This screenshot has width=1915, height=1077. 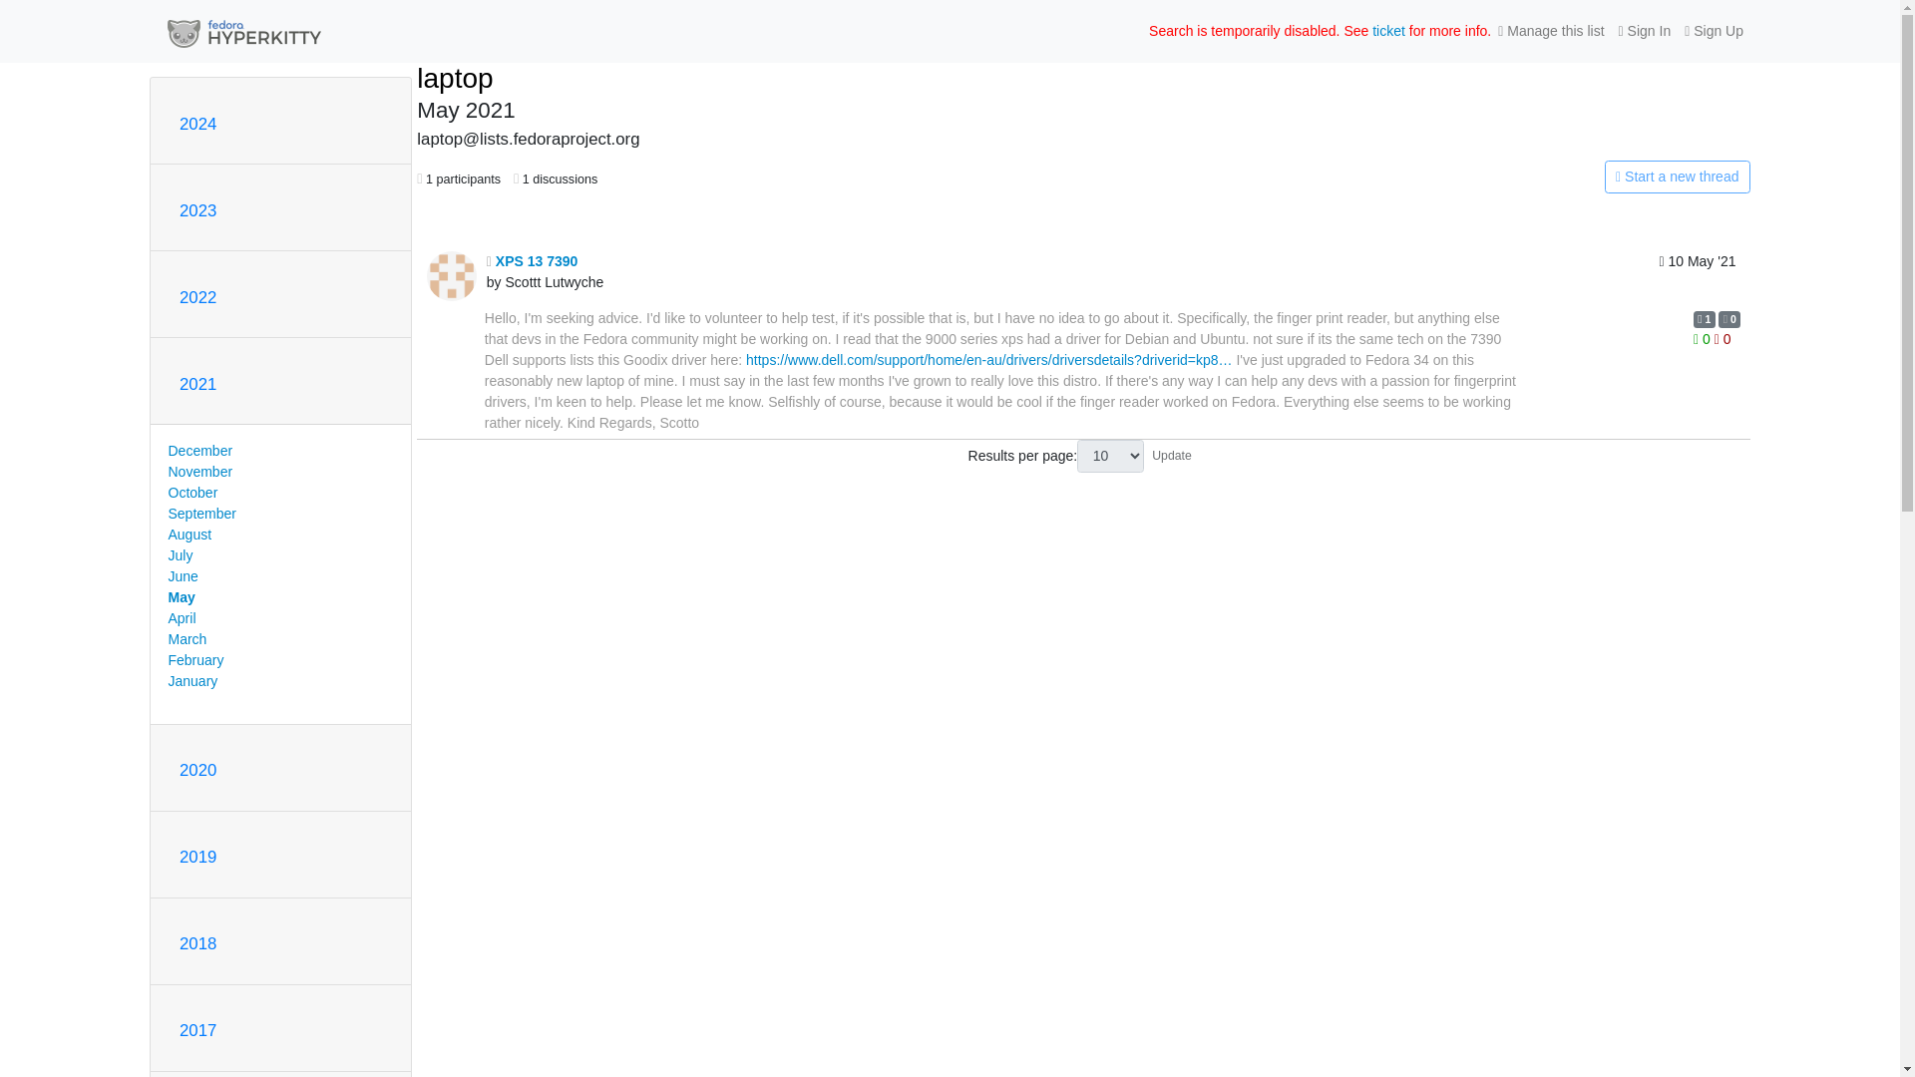 I want to click on ticket, so click(x=1388, y=30).